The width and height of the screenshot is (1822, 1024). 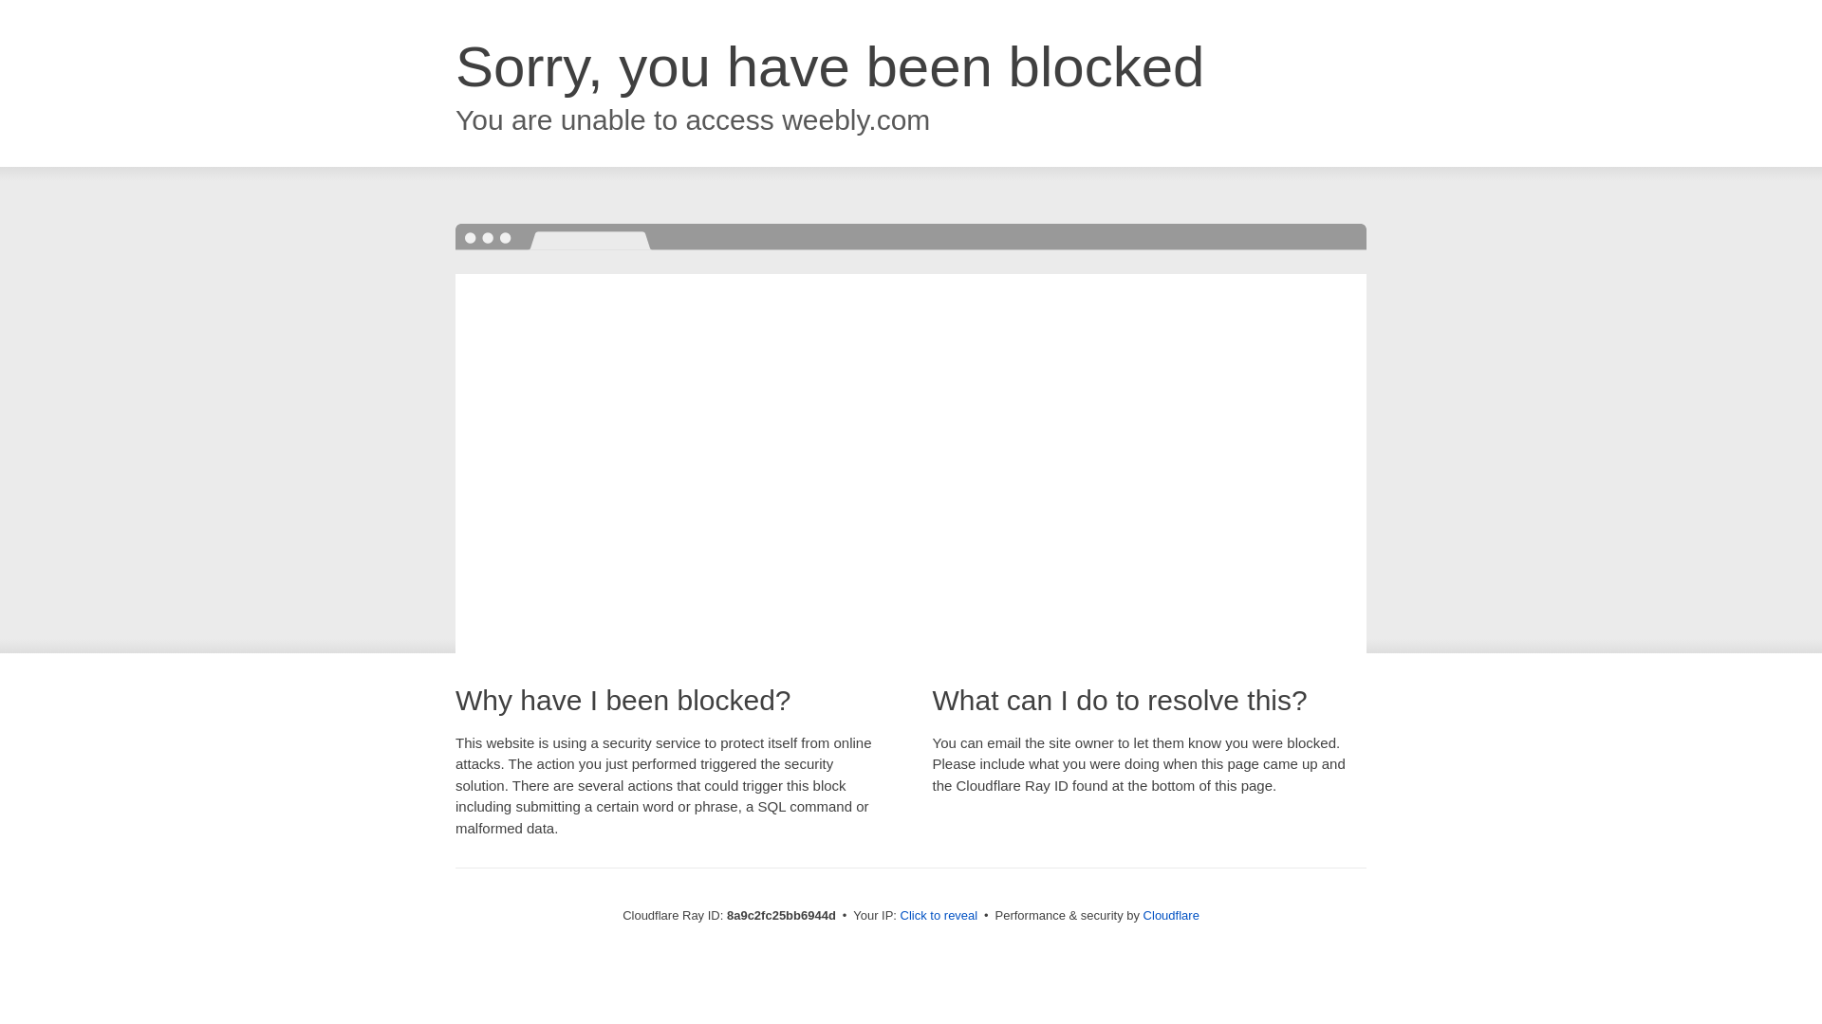 I want to click on Cloudflare, so click(x=1171, y=915).